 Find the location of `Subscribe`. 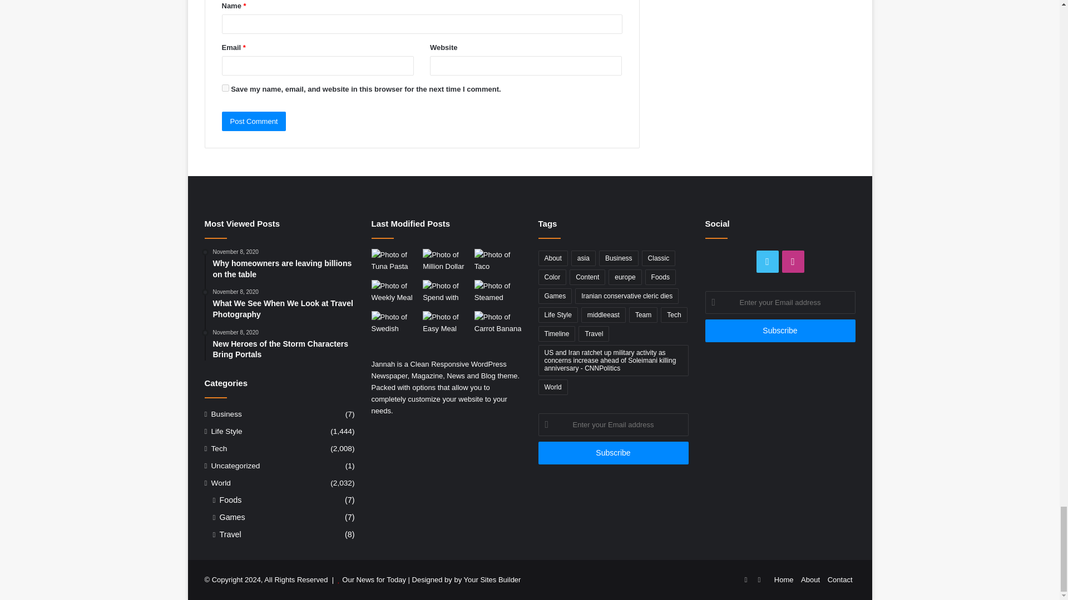

Subscribe is located at coordinates (613, 452).